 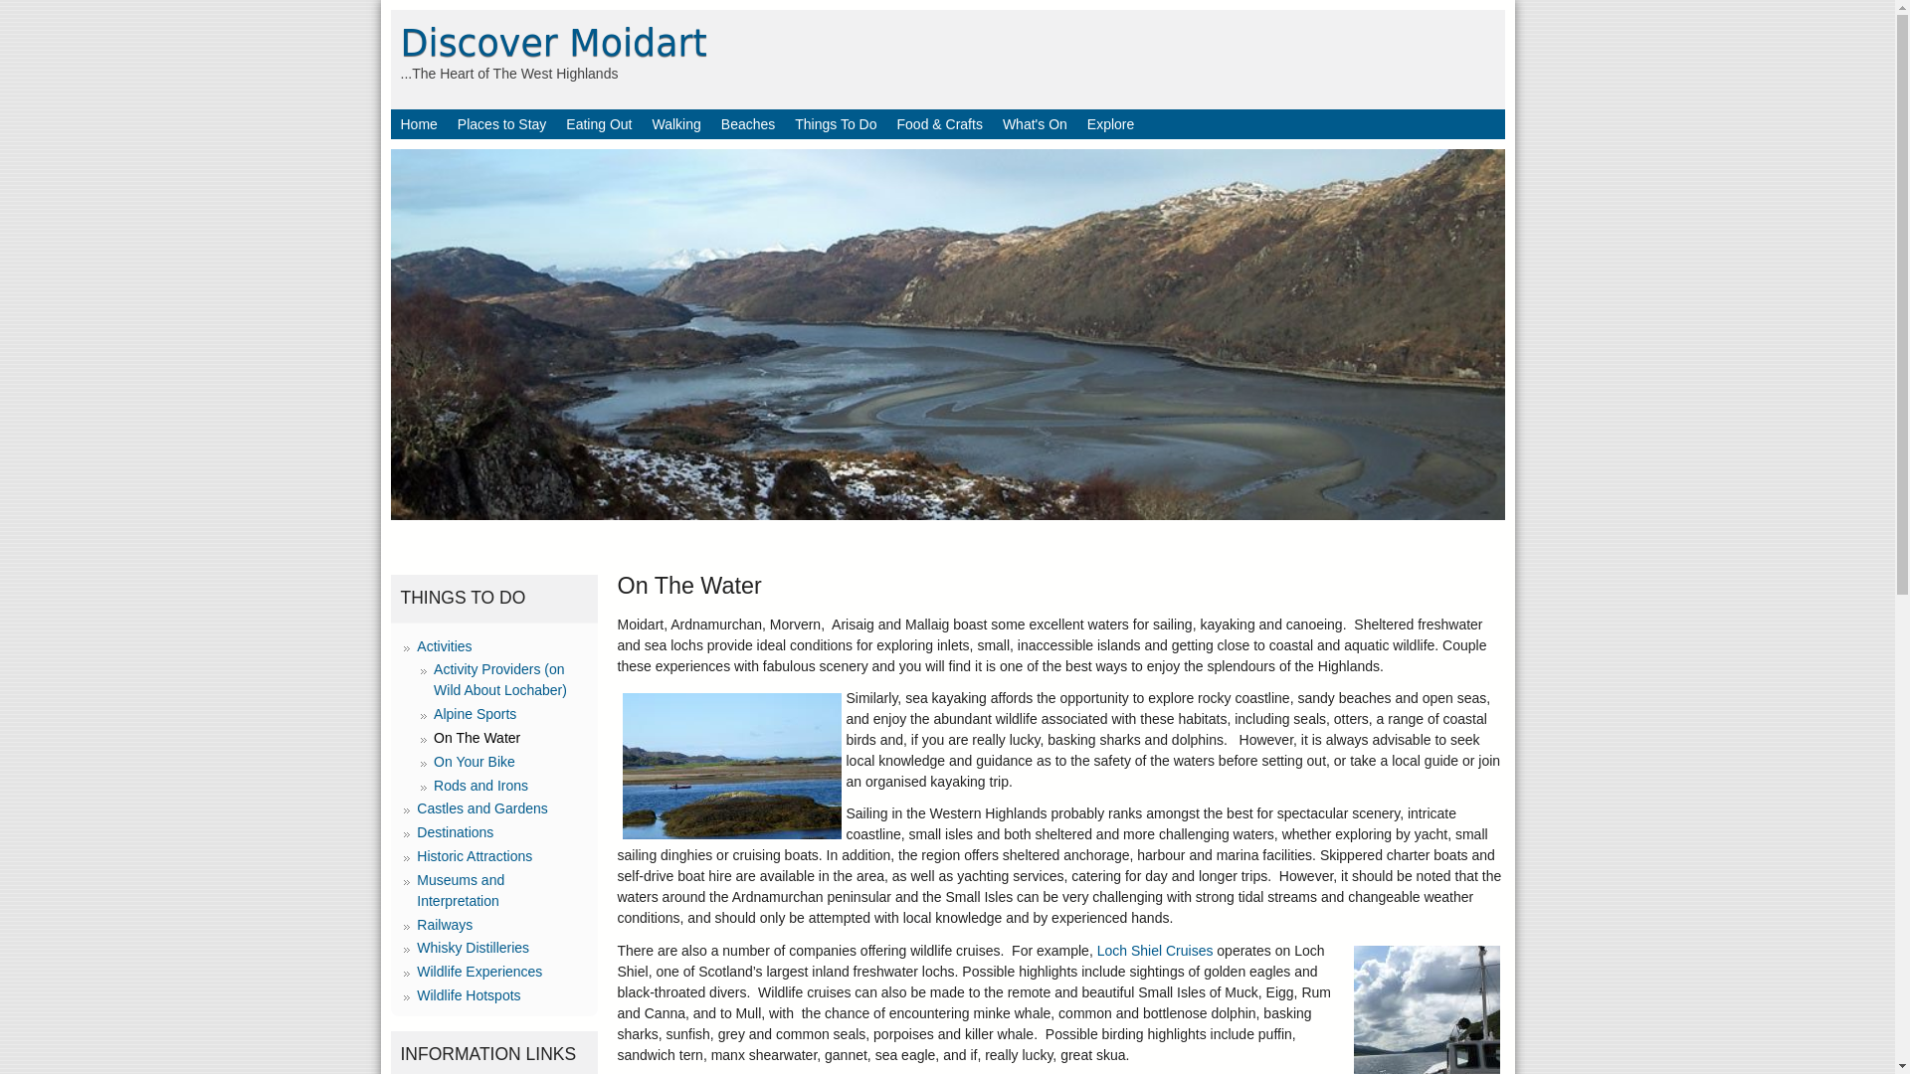 I want to click on What's On, so click(x=1035, y=124).